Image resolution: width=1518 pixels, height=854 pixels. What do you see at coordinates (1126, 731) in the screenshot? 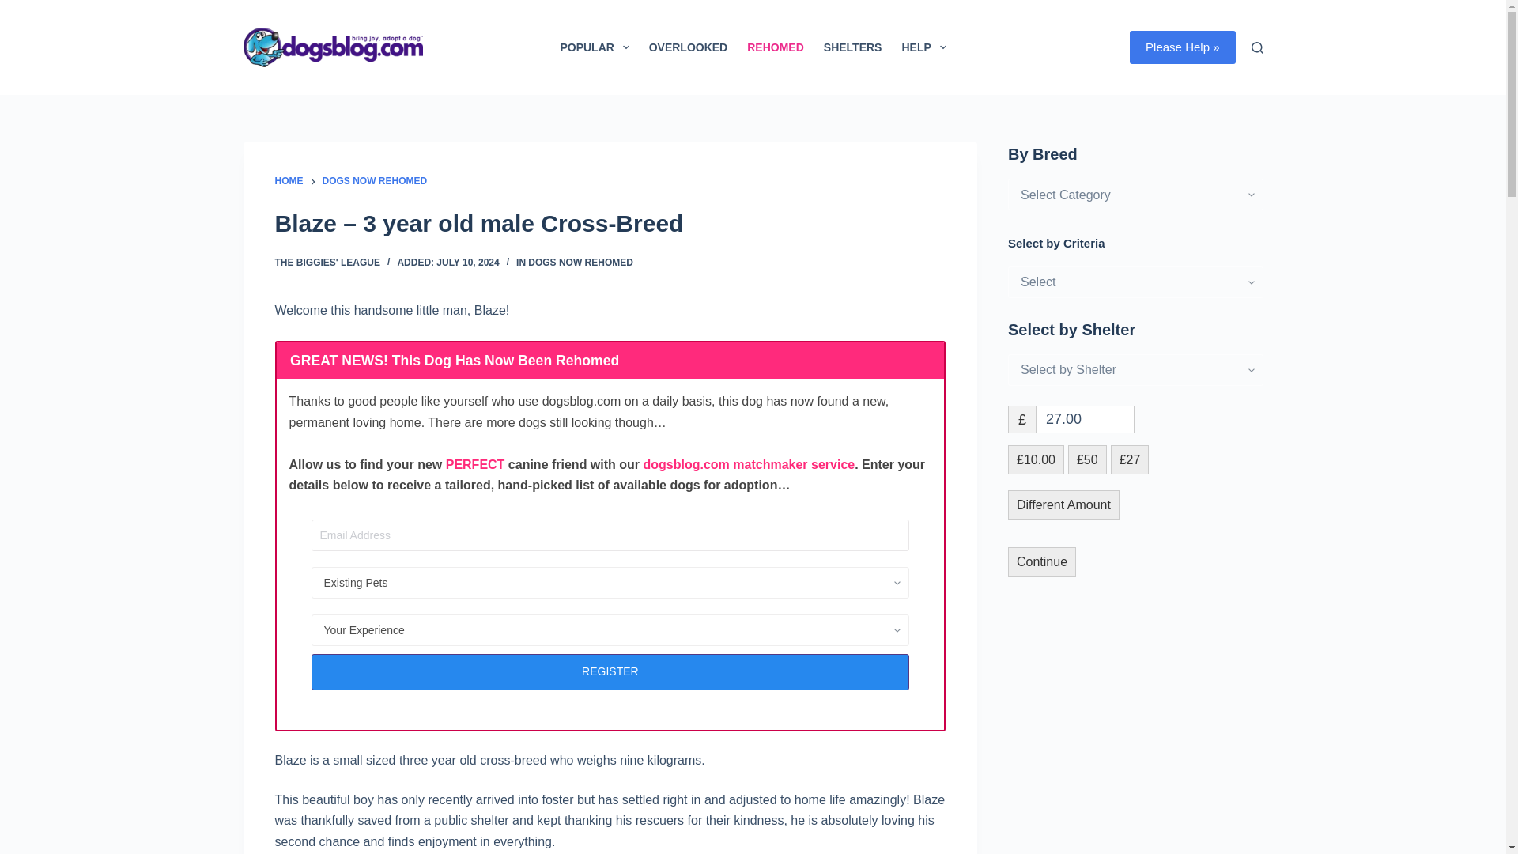
I see `Advertisement` at bounding box center [1126, 731].